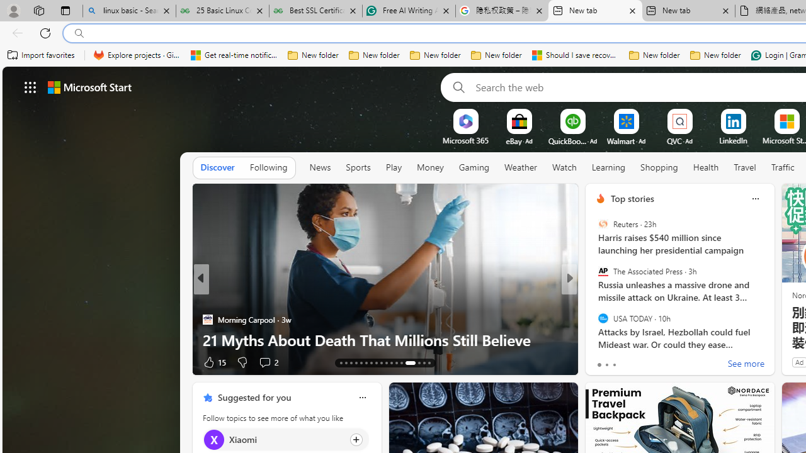 This screenshot has width=806, height=453. What do you see at coordinates (656, 361) in the screenshot?
I see `View comments 1 Comment` at bounding box center [656, 361].